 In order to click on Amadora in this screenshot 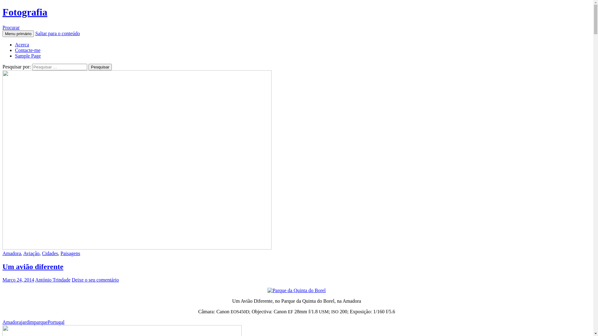, I will do `click(12, 322)`.